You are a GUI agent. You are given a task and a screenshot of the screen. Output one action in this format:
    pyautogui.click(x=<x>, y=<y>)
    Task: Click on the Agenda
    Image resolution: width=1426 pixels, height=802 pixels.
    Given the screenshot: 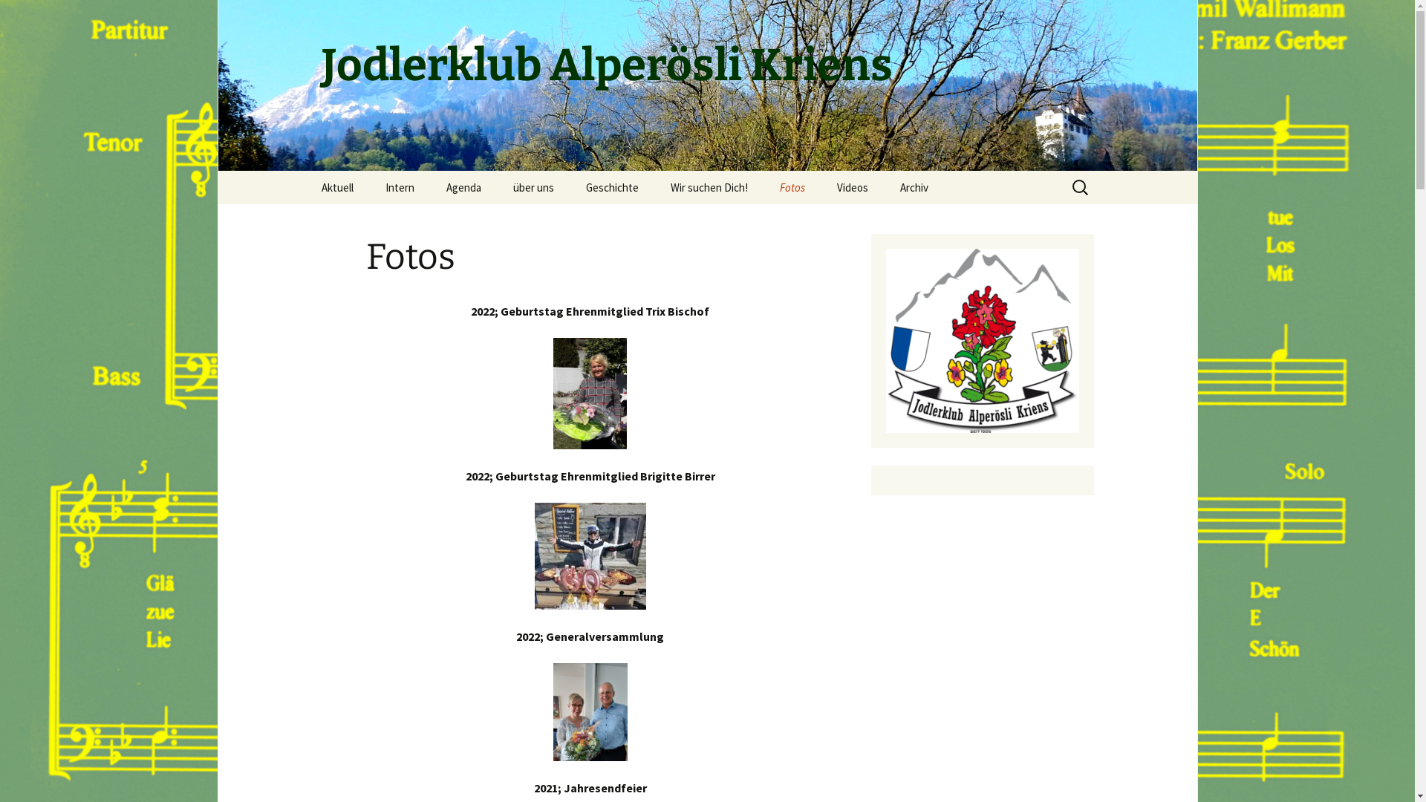 What is the action you would take?
    pyautogui.click(x=463, y=187)
    